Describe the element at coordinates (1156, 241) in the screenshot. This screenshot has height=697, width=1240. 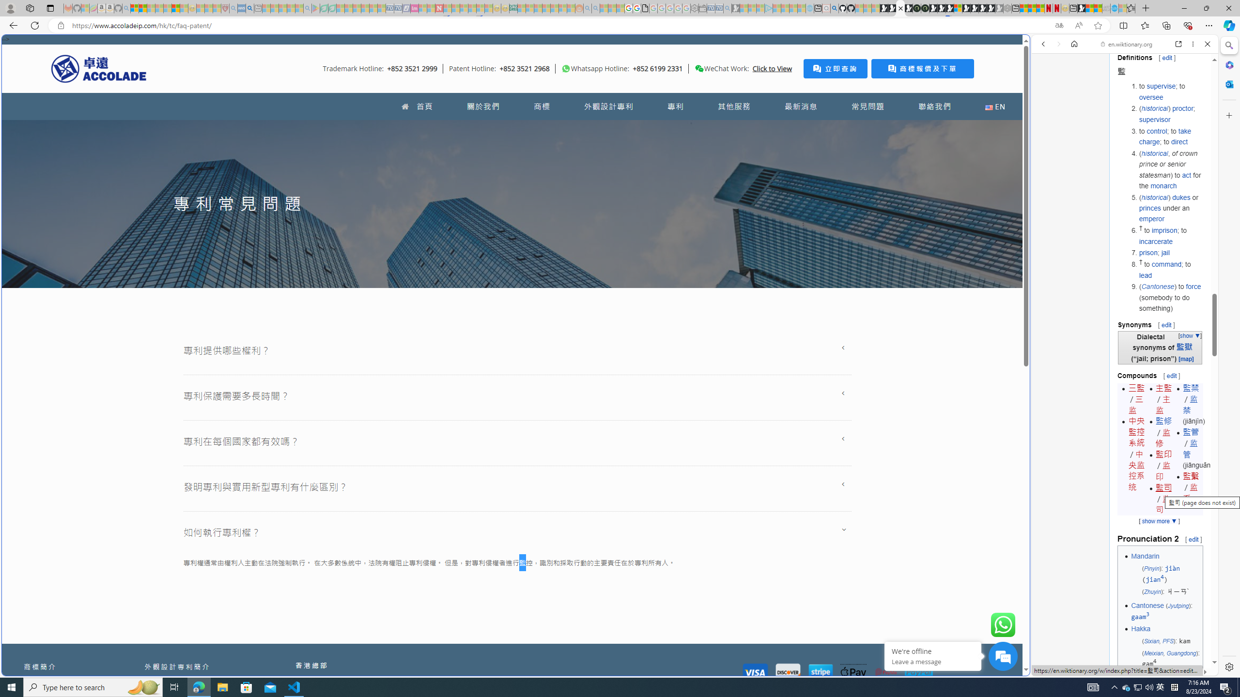
I see `incarcerate` at that location.